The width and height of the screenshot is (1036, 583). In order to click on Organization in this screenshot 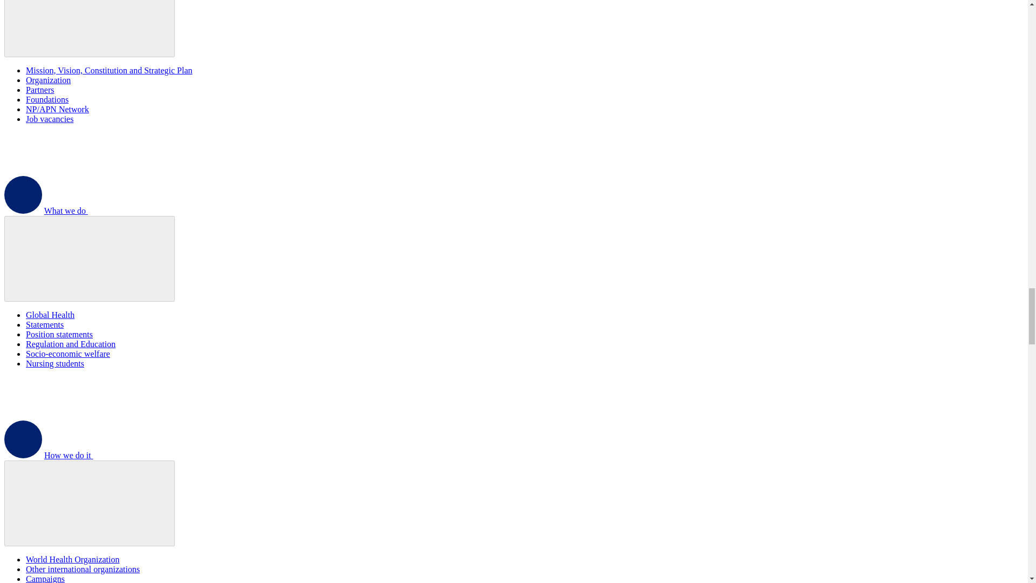, I will do `click(48, 80)`.